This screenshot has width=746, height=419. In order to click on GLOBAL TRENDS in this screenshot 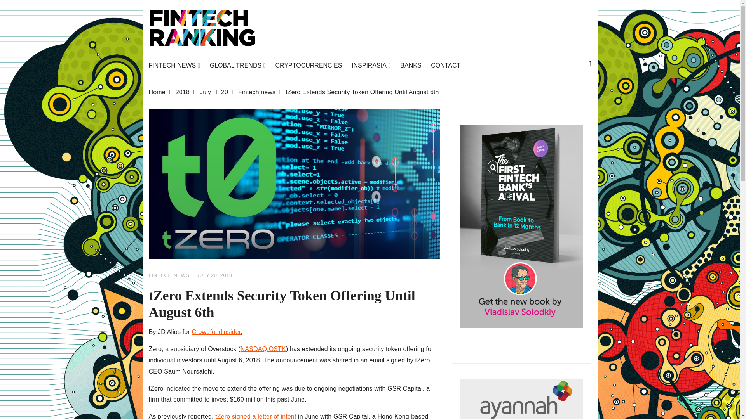, I will do `click(242, 65)`.